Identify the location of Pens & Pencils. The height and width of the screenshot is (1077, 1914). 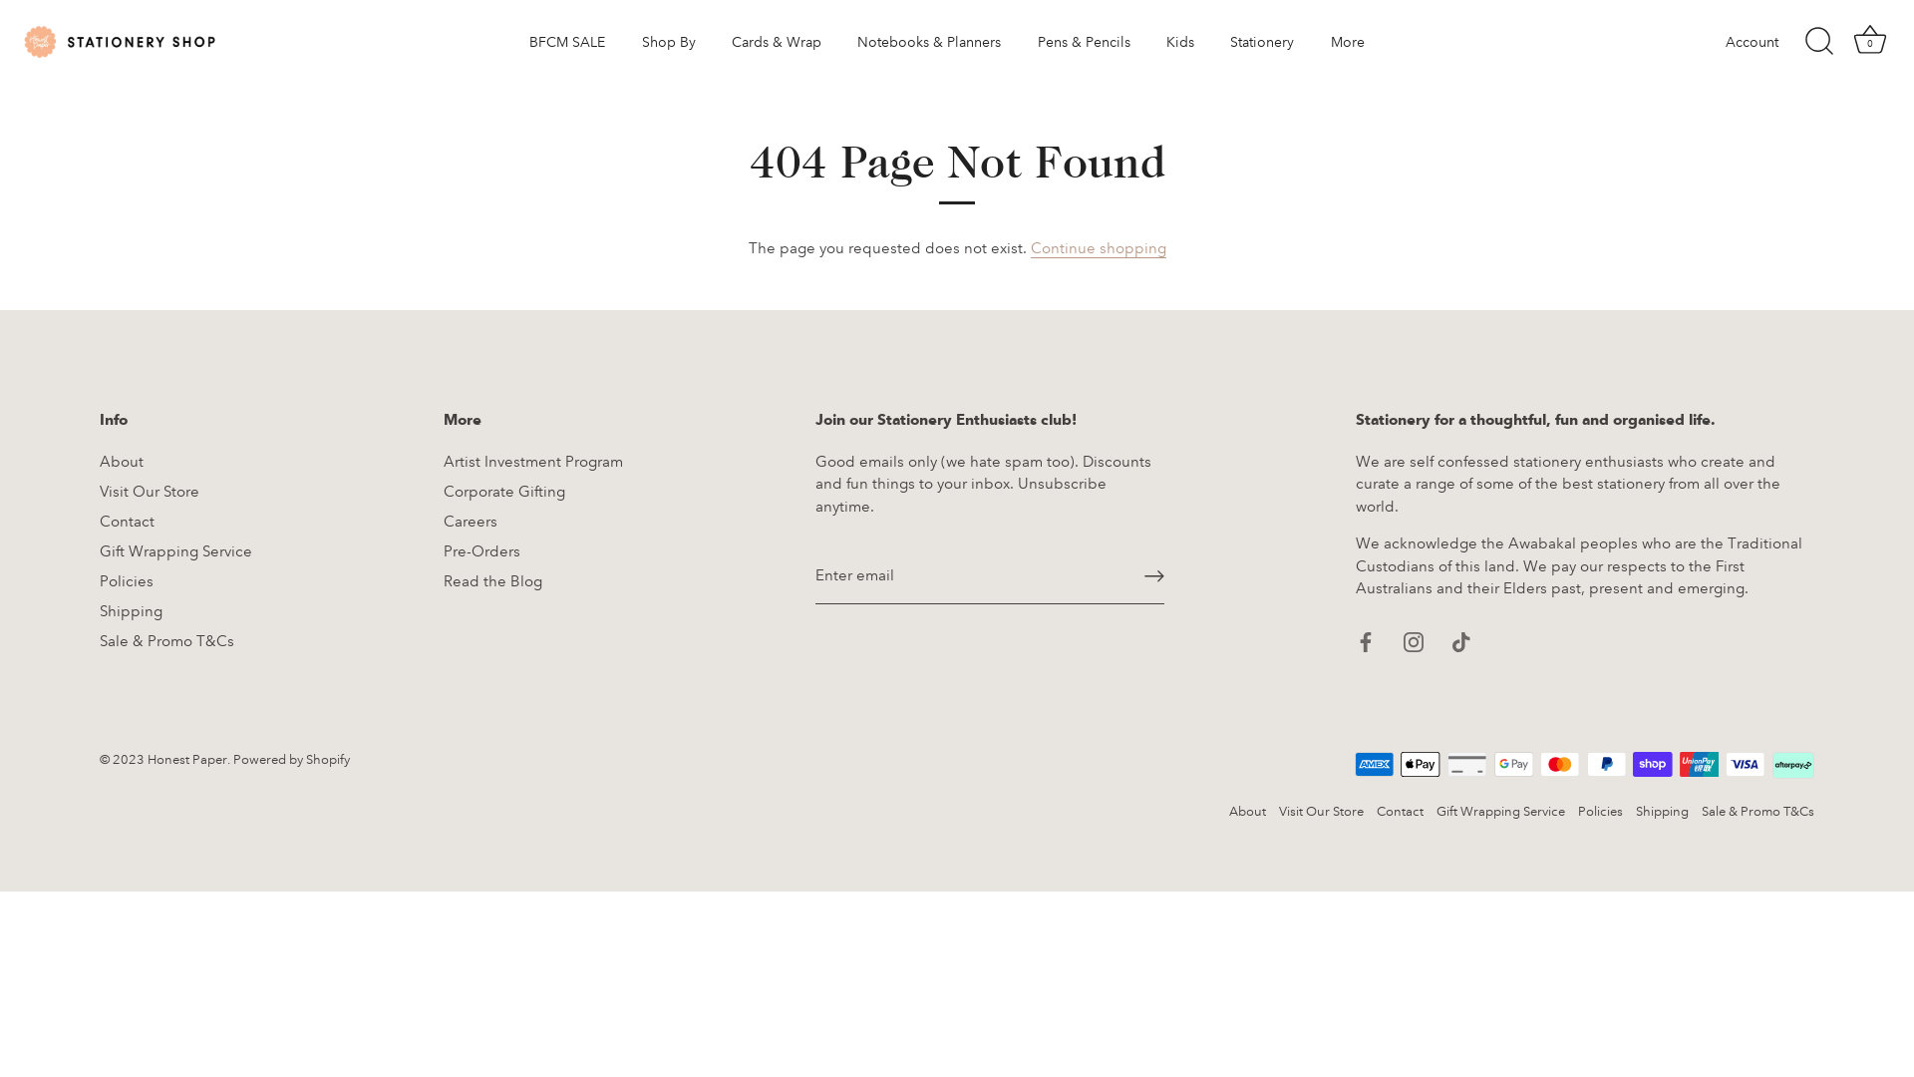
(1083, 42).